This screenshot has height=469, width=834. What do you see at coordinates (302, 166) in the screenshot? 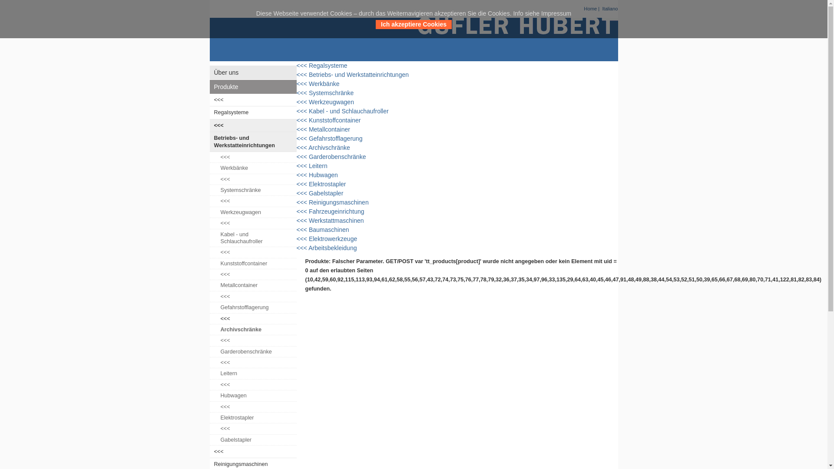
I see `<<<` at bounding box center [302, 166].